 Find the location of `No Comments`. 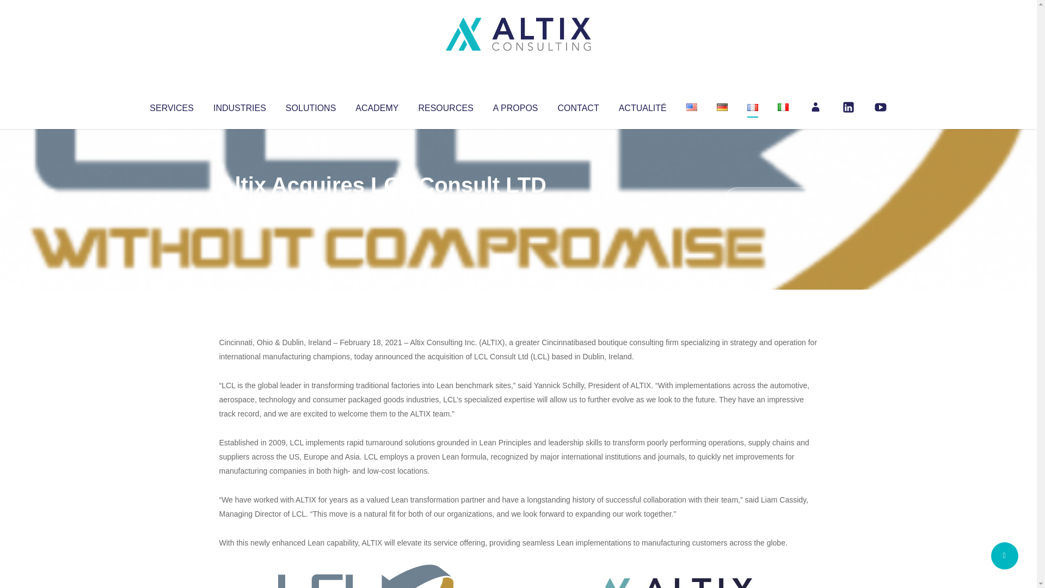

No Comments is located at coordinates (771, 199).